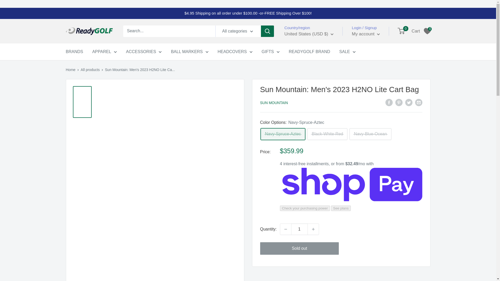  What do you see at coordinates (370, 134) in the screenshot?
I see `Navy-Blue-Ocean` at bounding box center [370, 134].